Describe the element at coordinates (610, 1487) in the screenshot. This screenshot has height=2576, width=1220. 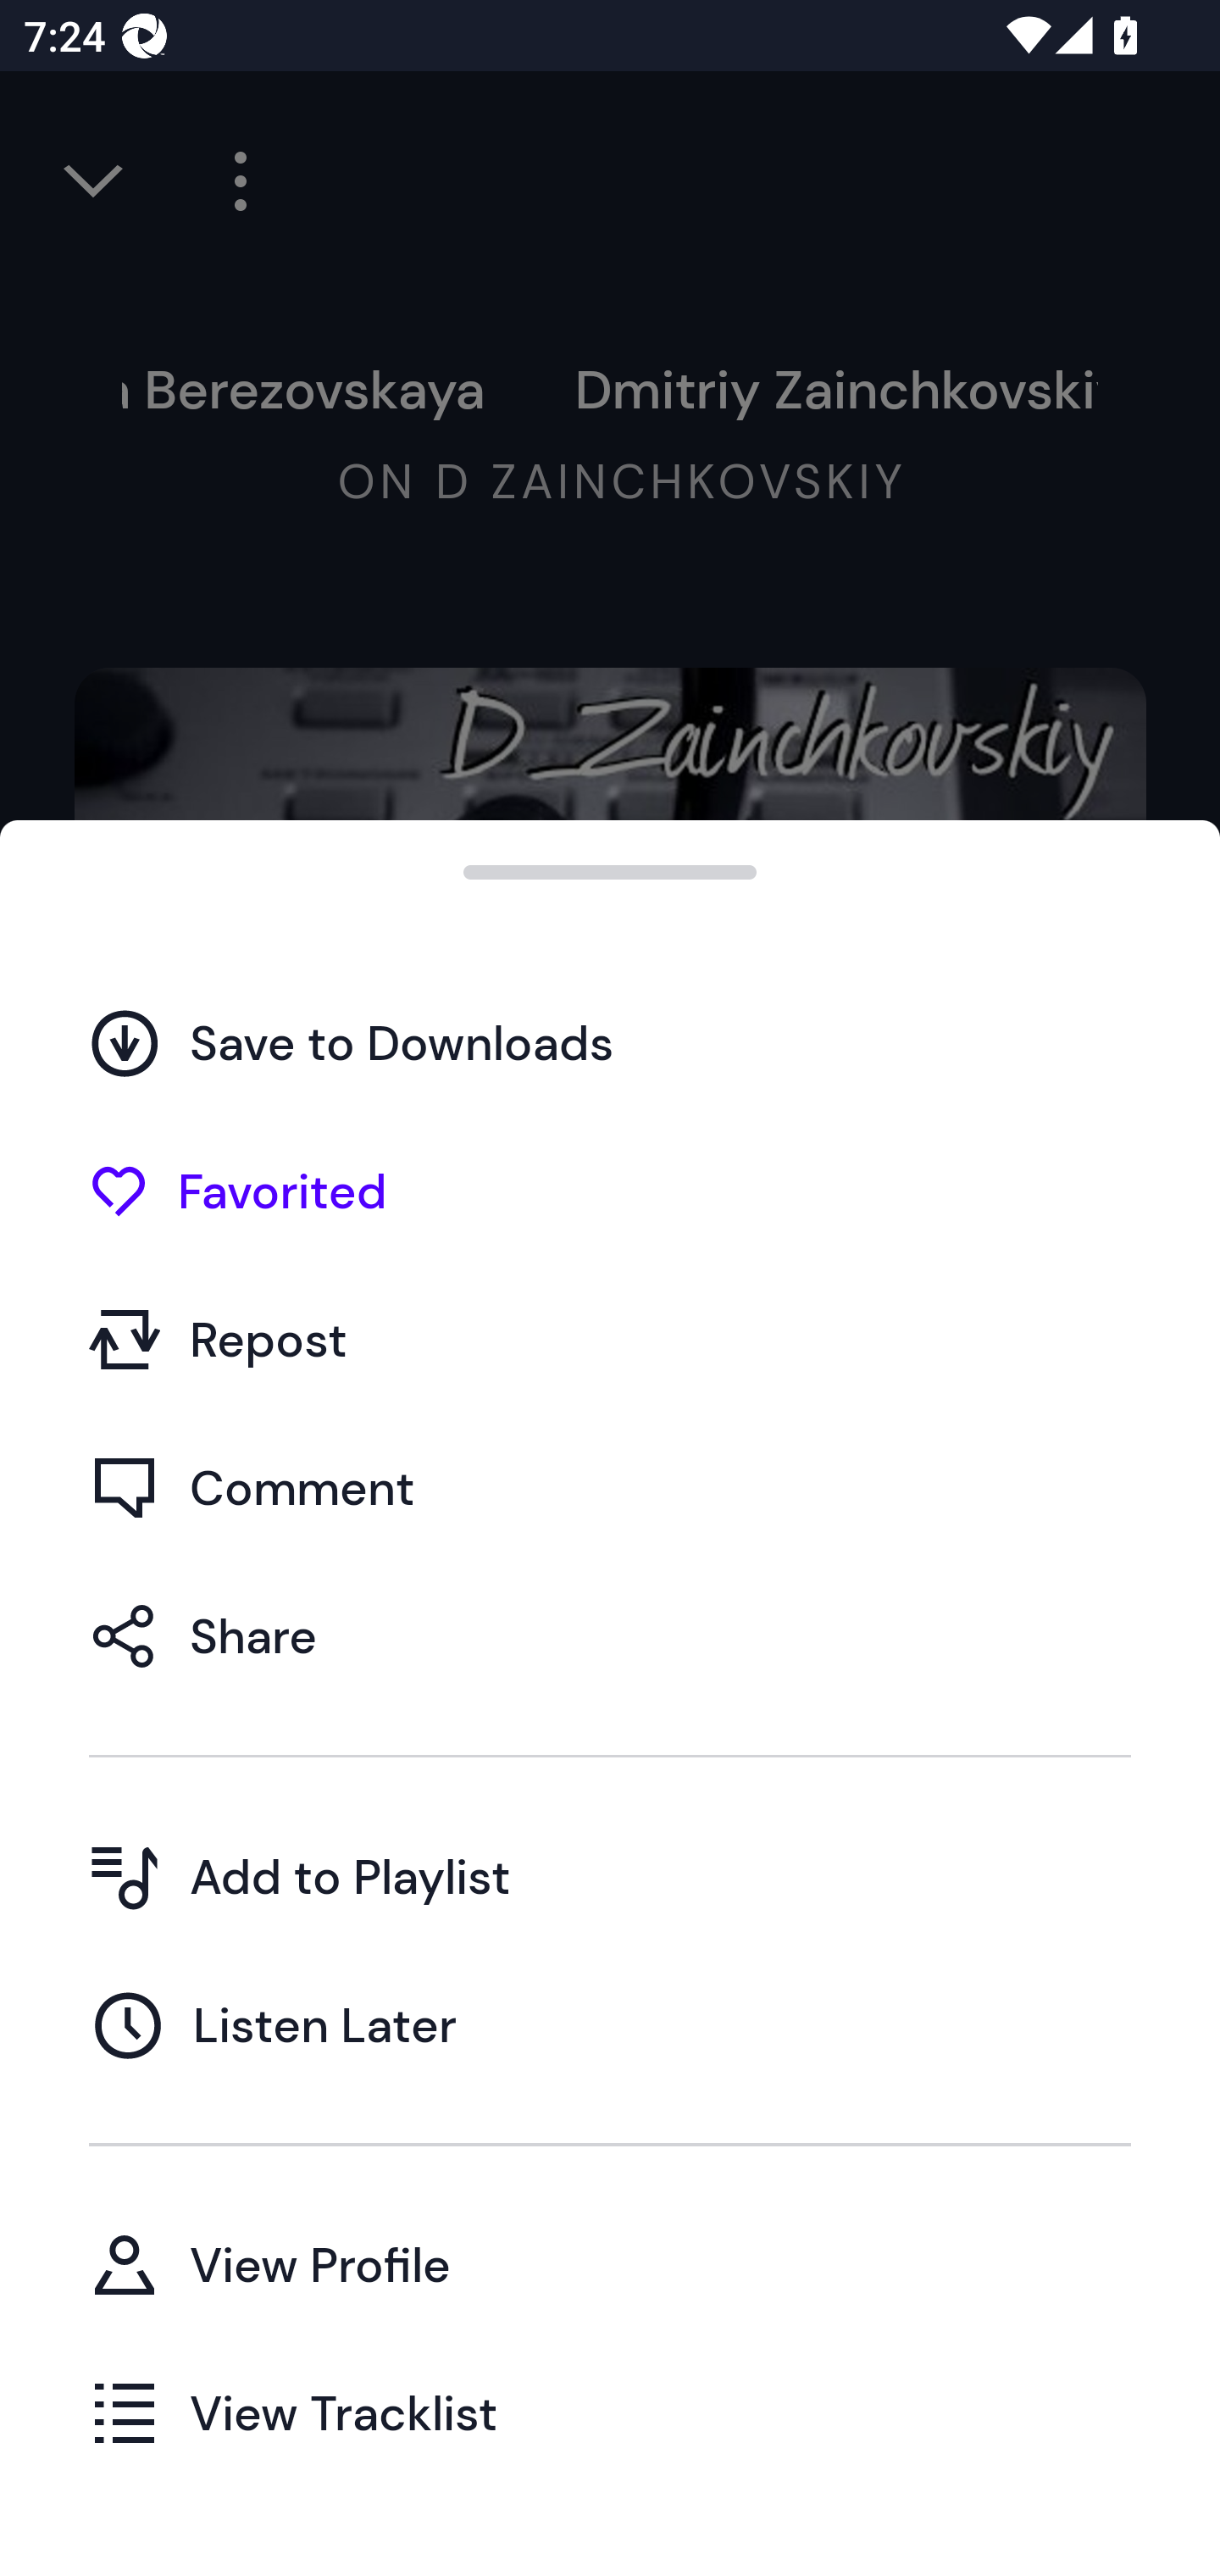
I see `Comment` at that location.